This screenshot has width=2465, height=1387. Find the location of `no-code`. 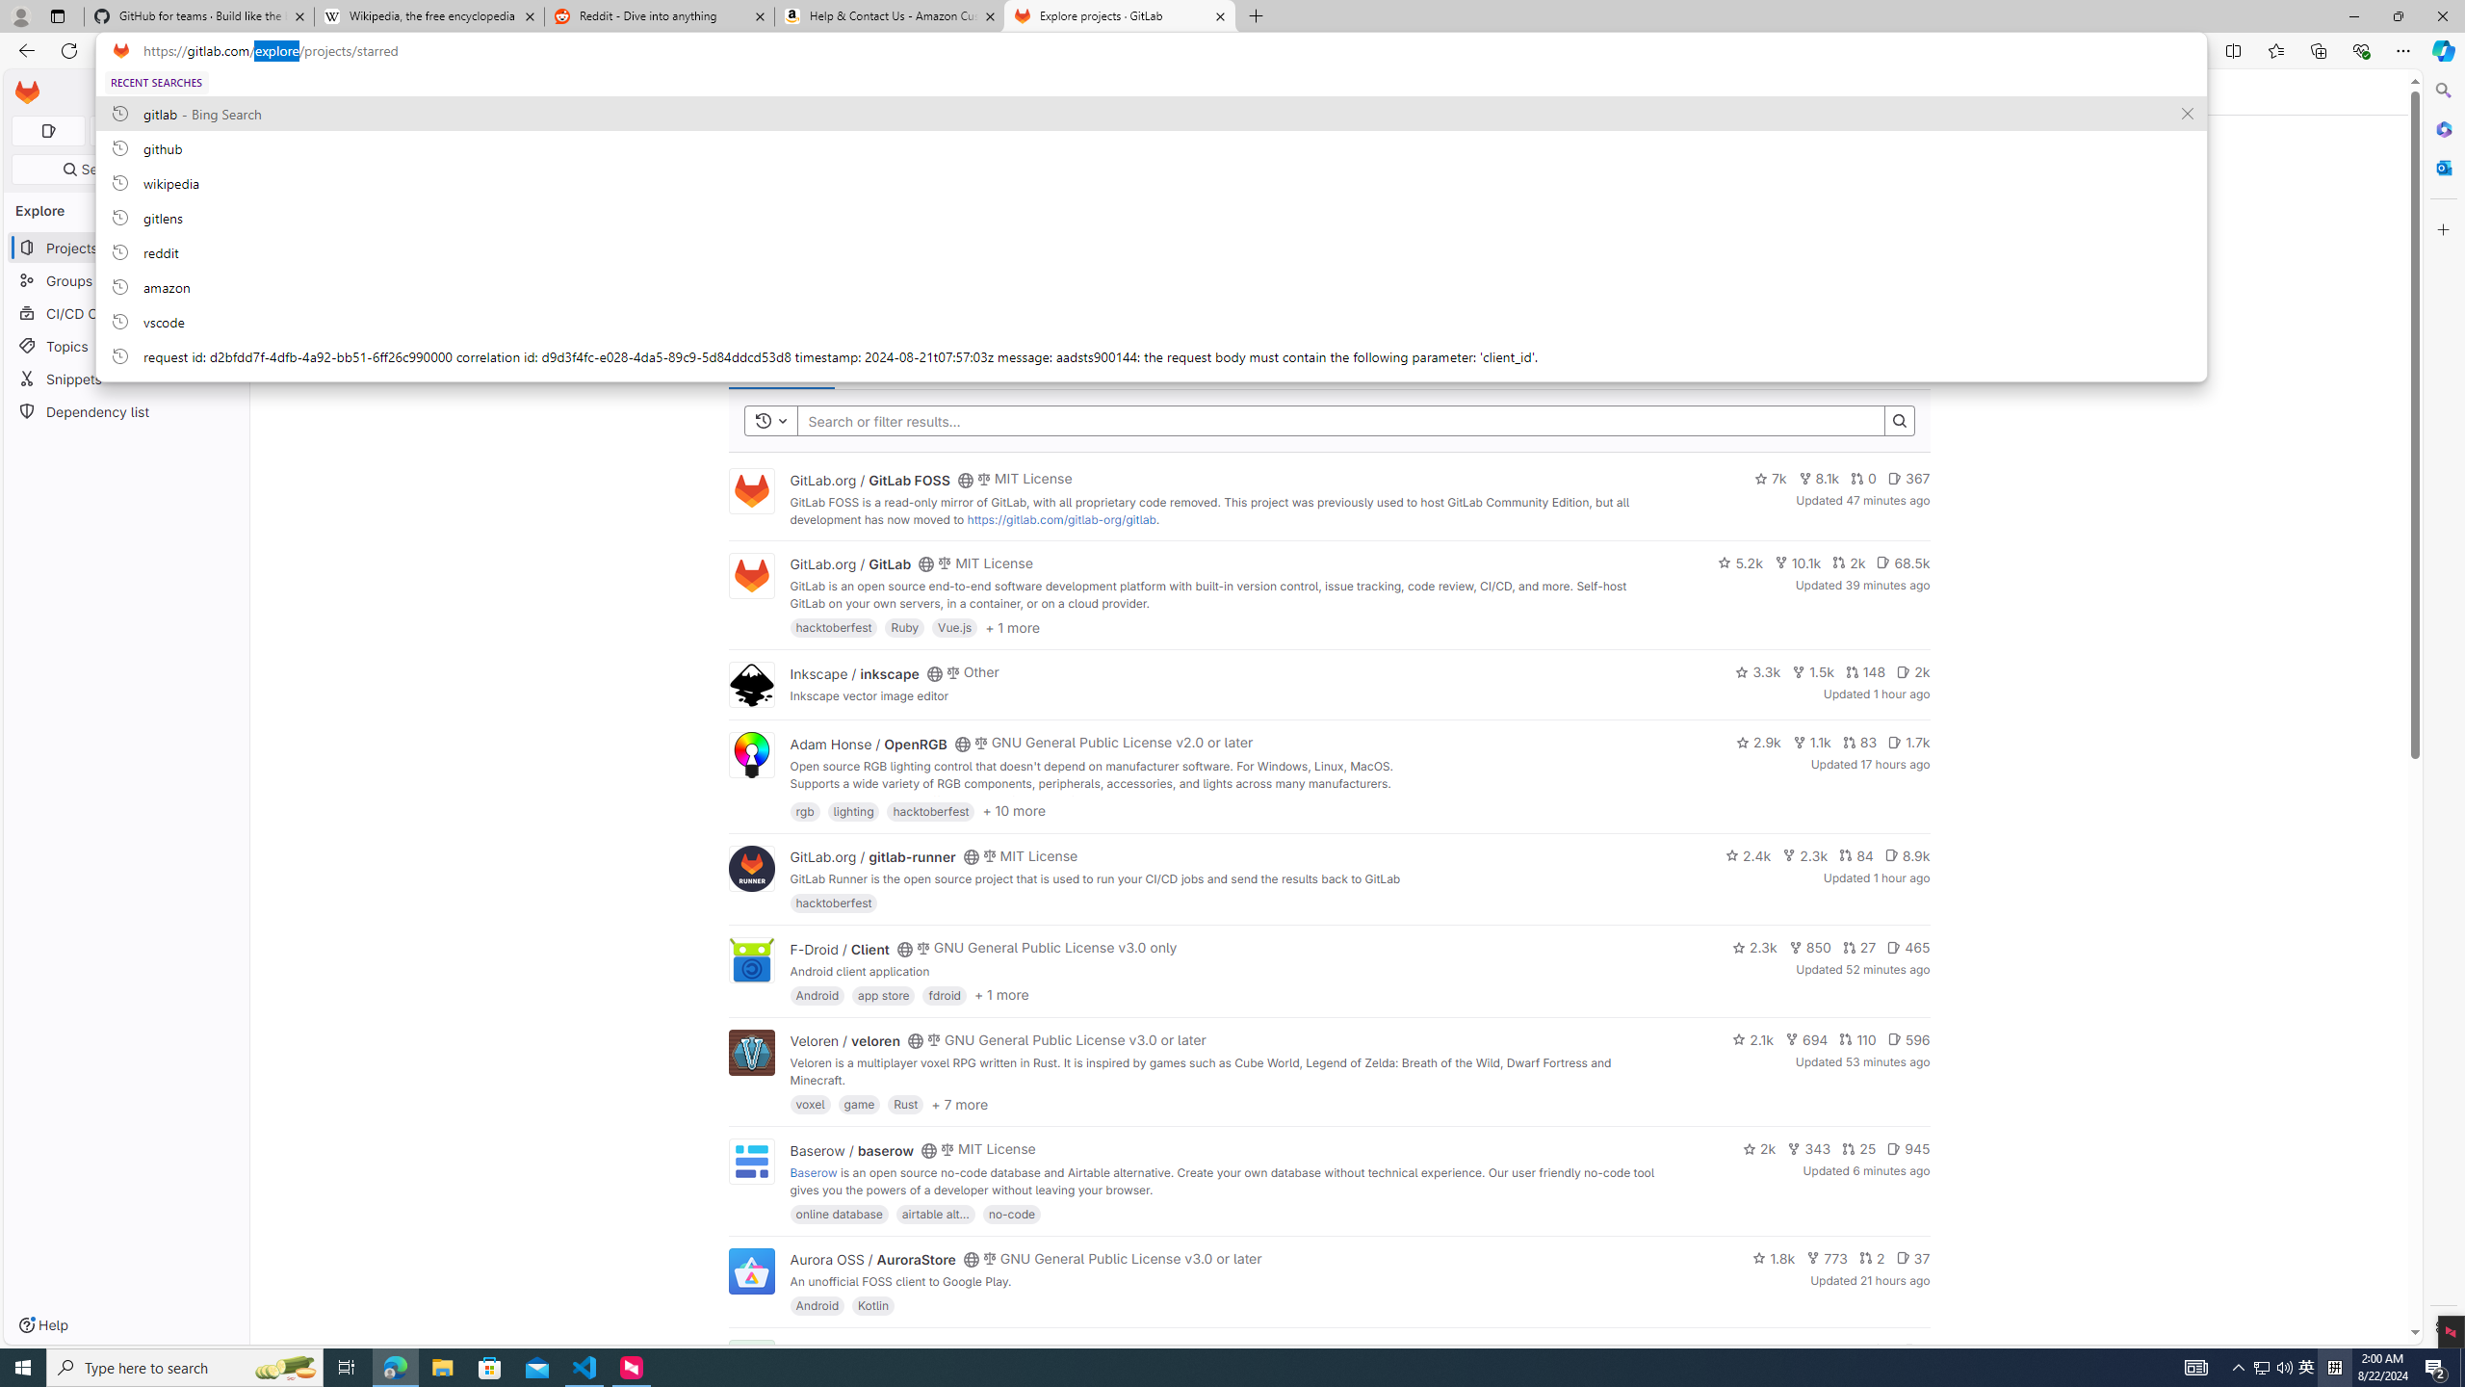

no-code is located at coordinates (1011, 1213).